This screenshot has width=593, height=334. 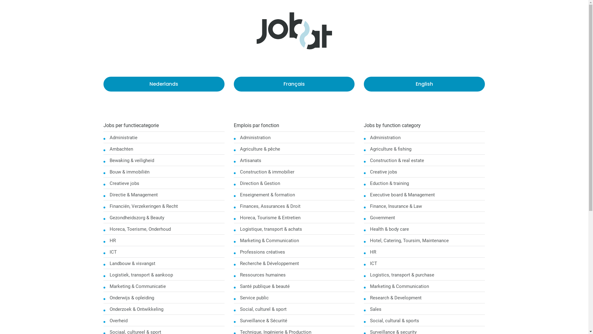 I want to click on Eduction & training, so click(x=389, y=183).